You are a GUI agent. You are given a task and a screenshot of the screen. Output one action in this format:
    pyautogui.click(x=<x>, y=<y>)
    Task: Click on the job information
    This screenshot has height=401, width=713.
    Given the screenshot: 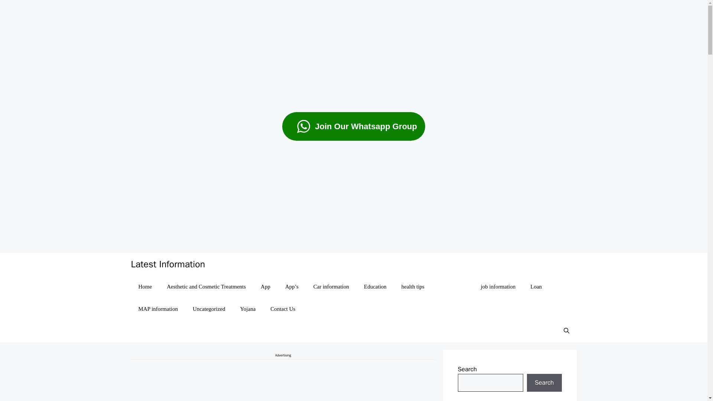 What is the action you would take?
    pyautogui.click(x=498, y=287)
    